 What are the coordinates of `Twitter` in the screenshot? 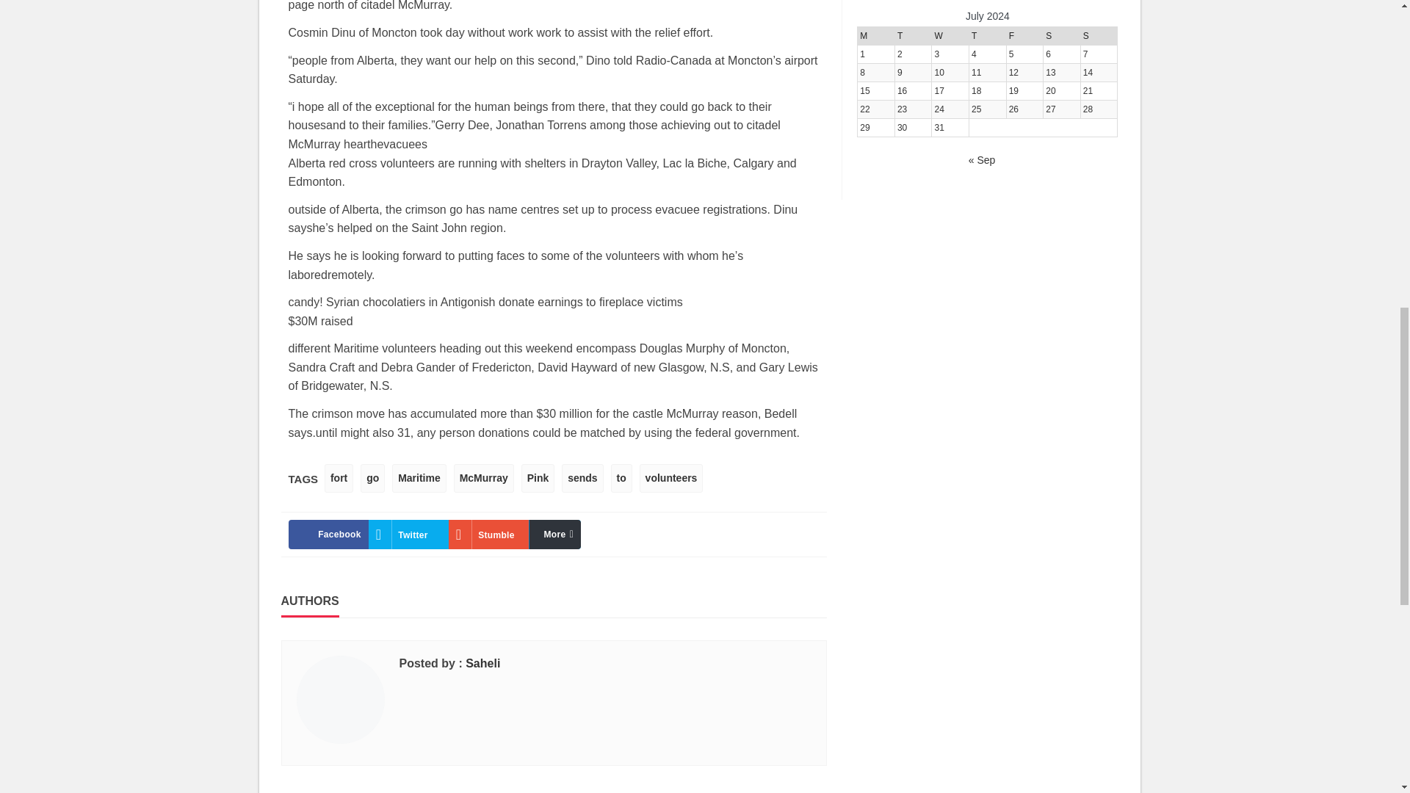 It's located at (408, 535).